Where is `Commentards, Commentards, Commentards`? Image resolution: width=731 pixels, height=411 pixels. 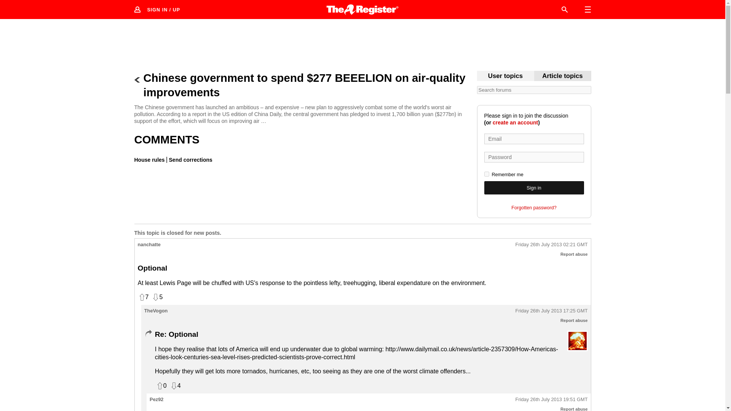
Commentards, Commentards, Commentards is located at coordinates (505, 76).